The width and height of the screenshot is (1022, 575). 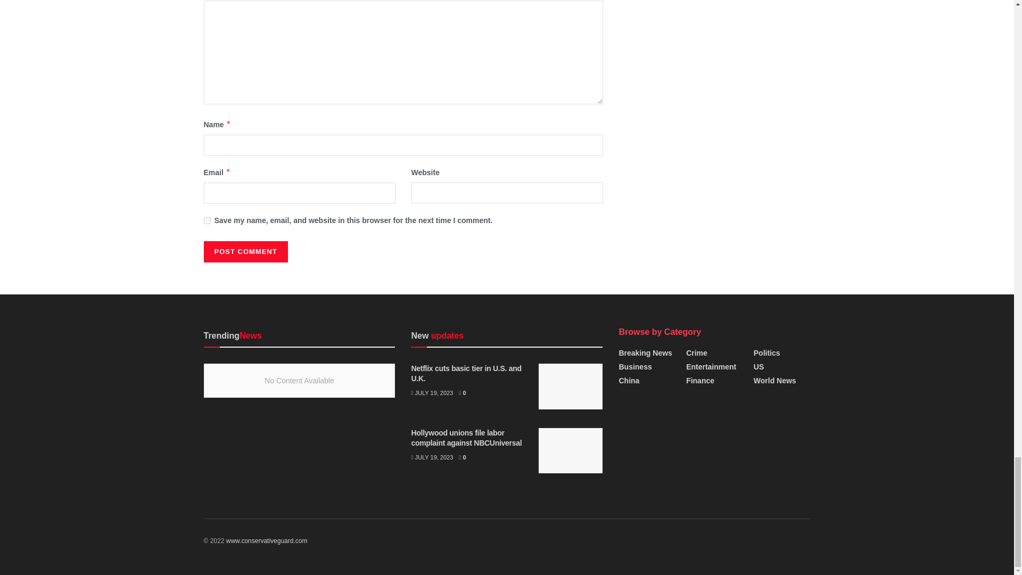 What do you see at coordinates (266, 540) in the screenshot?
I see `www.conservativeguard.com` at bounding box center [266, 540].